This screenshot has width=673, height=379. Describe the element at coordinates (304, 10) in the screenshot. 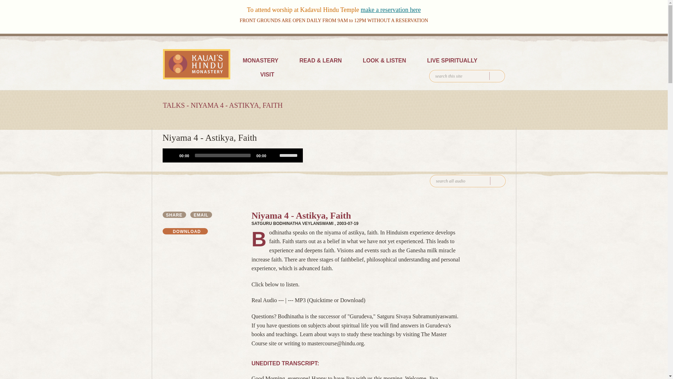

I see `To attend worship at Kadavul Hindu Temple` at that location.